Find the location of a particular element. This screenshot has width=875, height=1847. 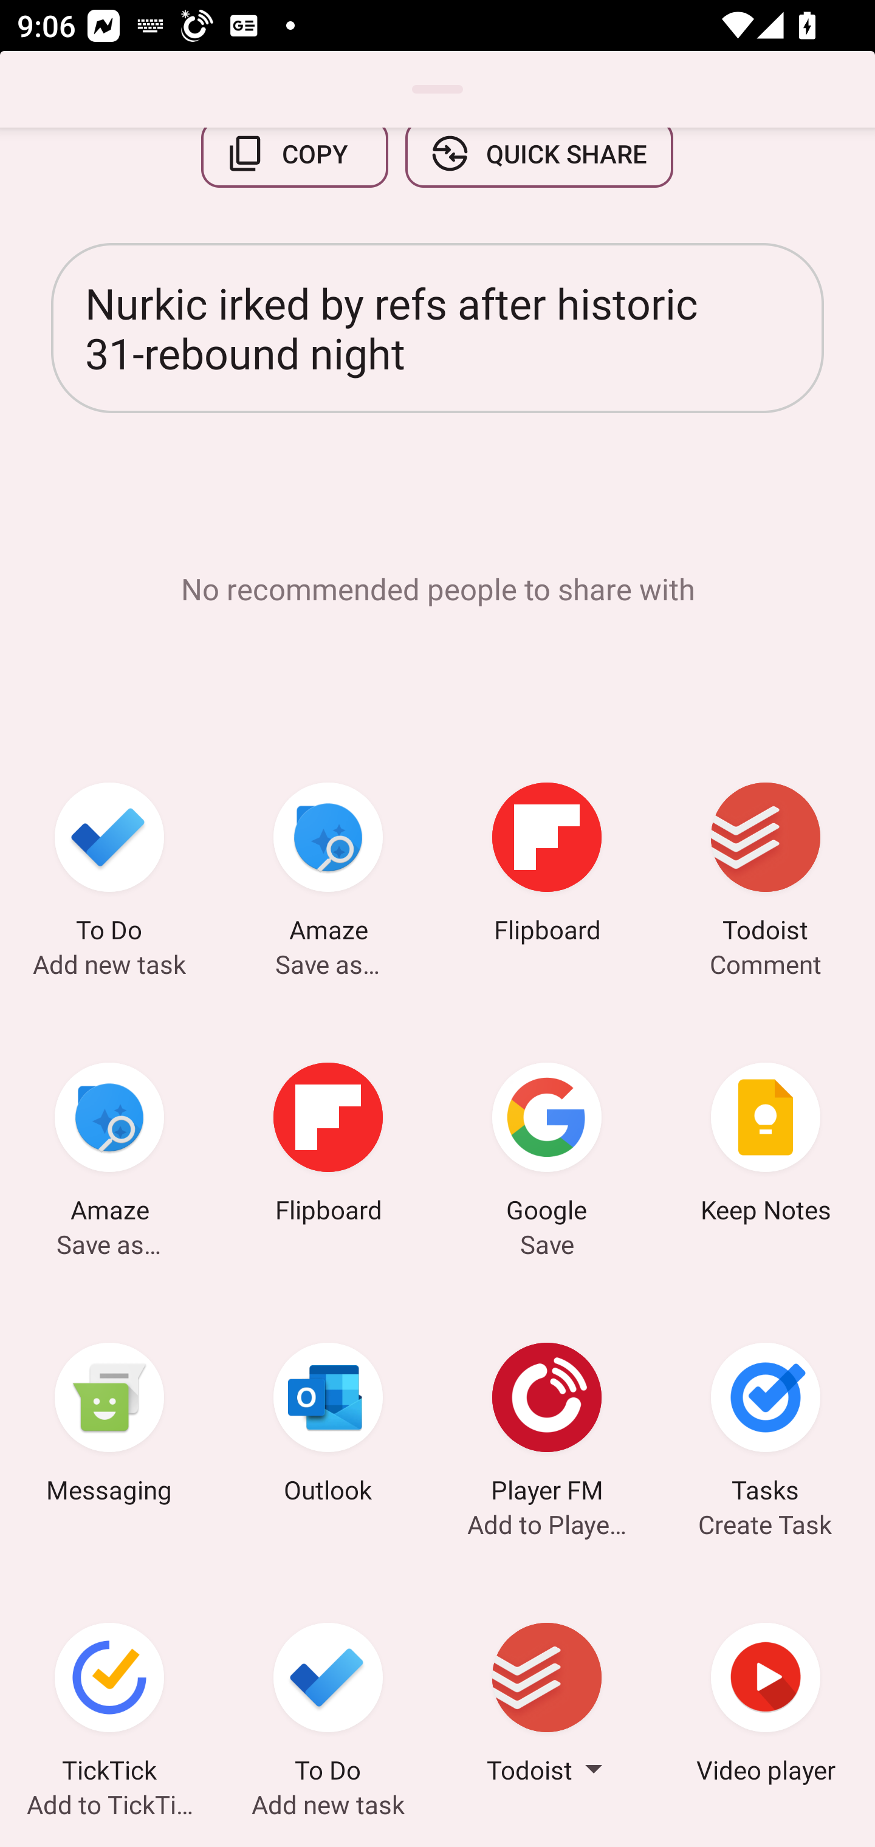

Todoist is located at coordinates (547, 1706).